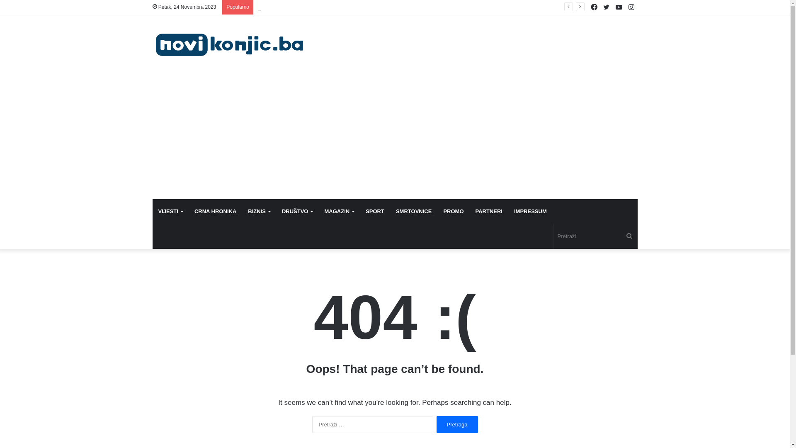 The image size is (796, 448). I want to click on Novi Konjic, so click(229, 45).